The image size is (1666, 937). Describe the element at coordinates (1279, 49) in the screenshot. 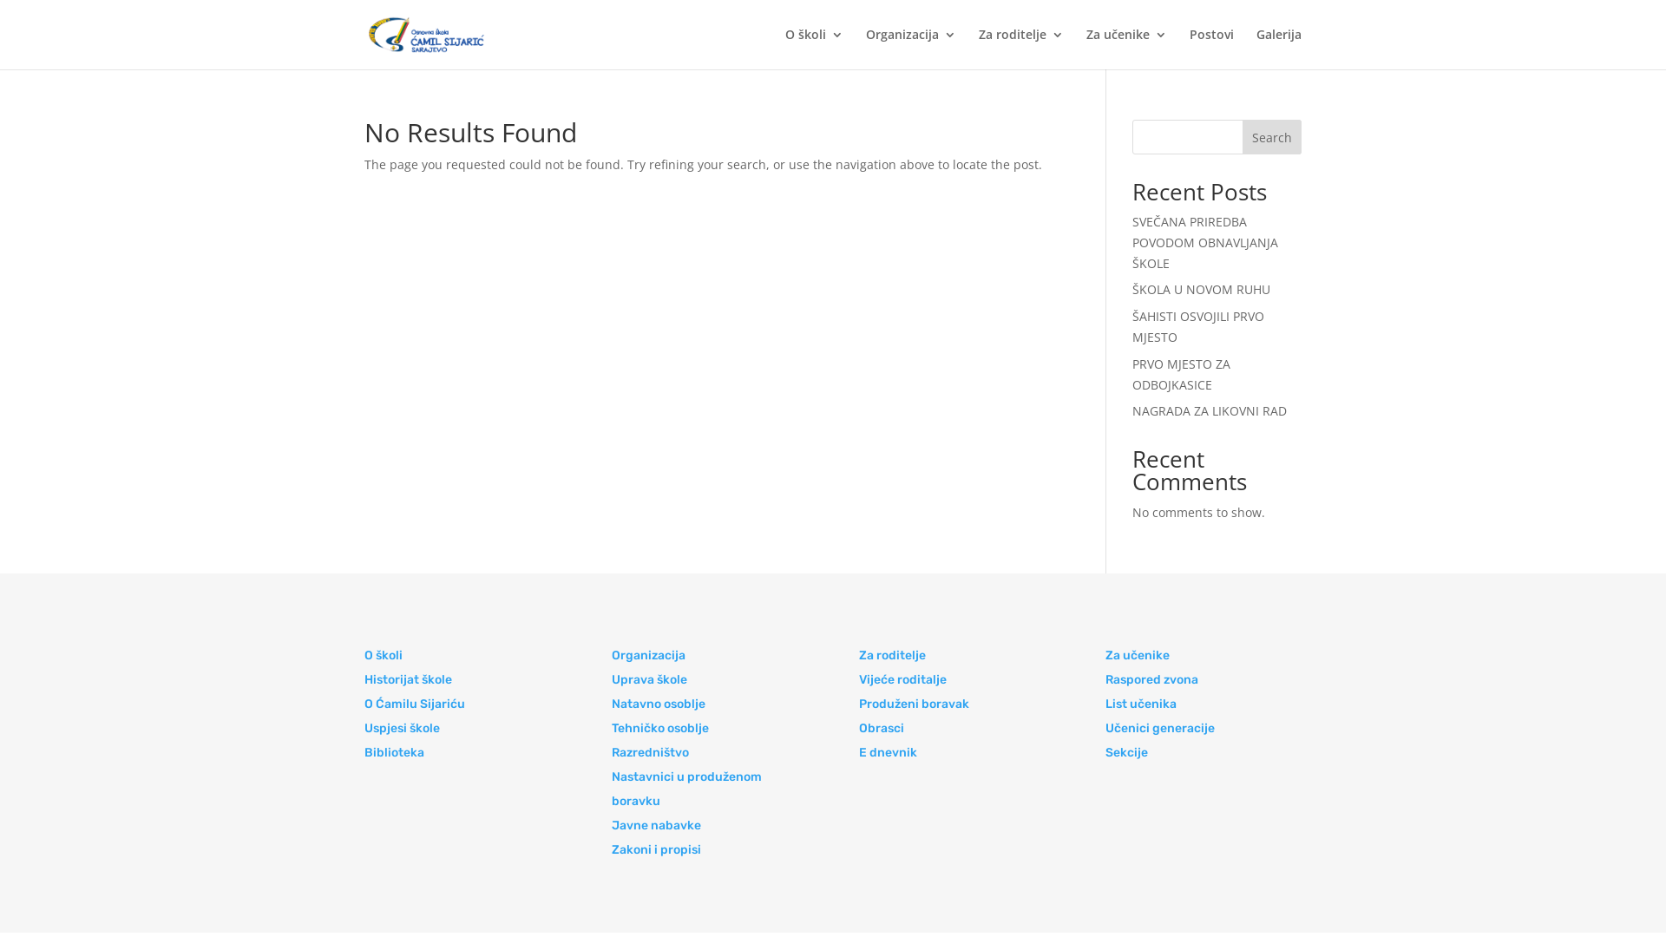

I see `Galerija` at that location.